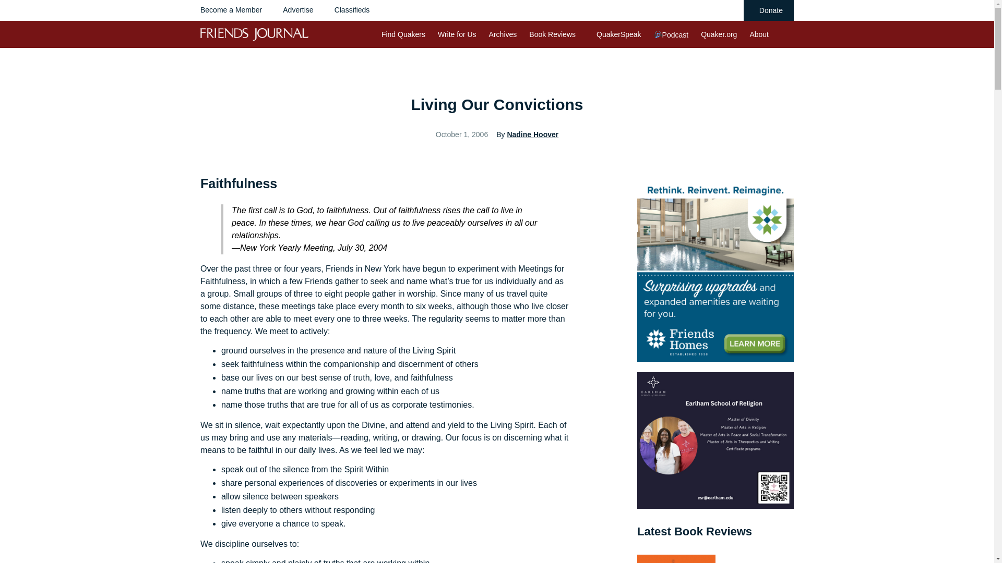 This screenshot has height=563, width=1002. Describe the element at coordinates (695, 531) in the screenshot. I see `Latest Book Reviews` at that location.